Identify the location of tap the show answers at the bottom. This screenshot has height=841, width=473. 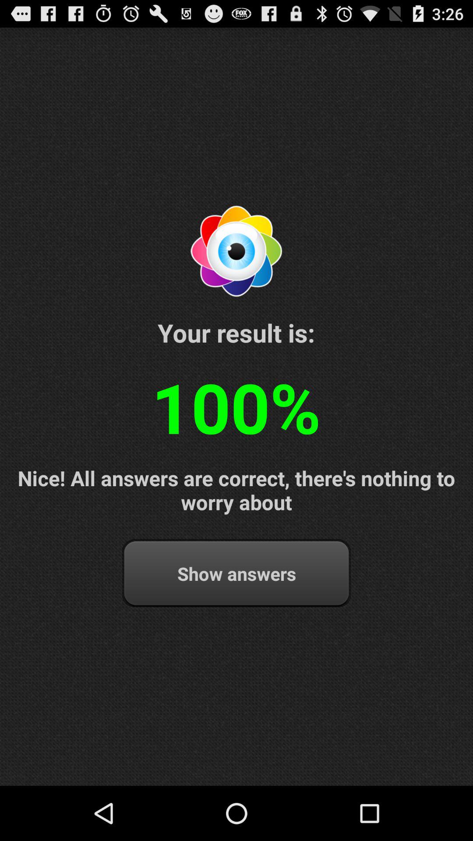
(236, 573).